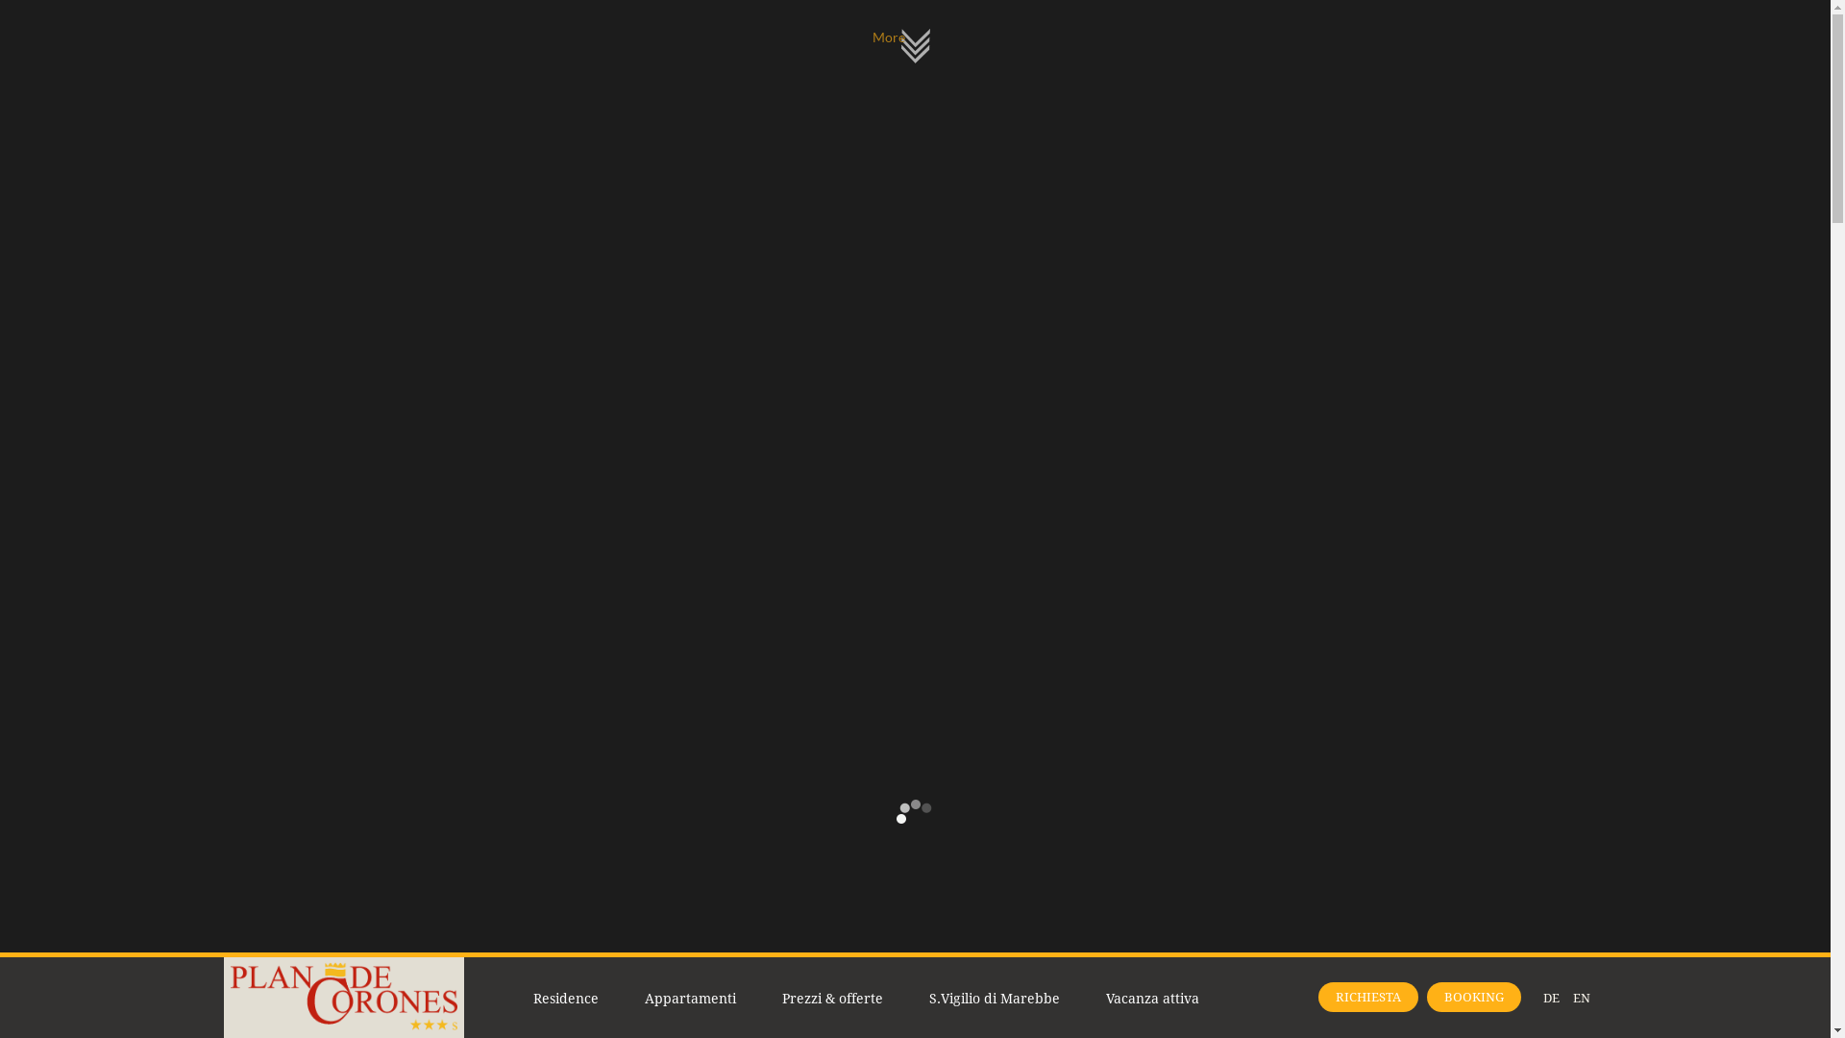 The image size is (1845, 1038). I want to click on Residence, so click(565, 999).